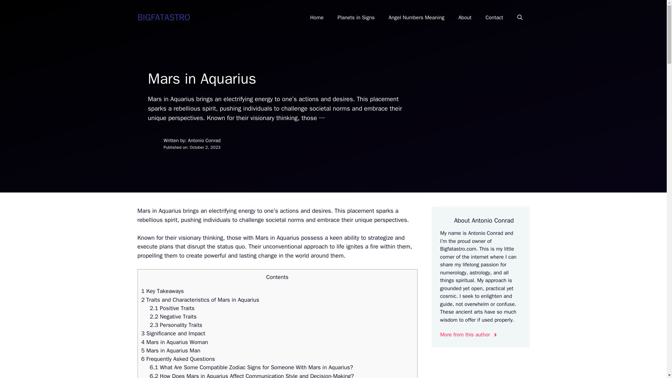 Image resolution: width=672 pixels, height=378 pixels. Describe the element at coordinates (163, 17) in the screenshot. I see `BIGFATASTRO` at that location.